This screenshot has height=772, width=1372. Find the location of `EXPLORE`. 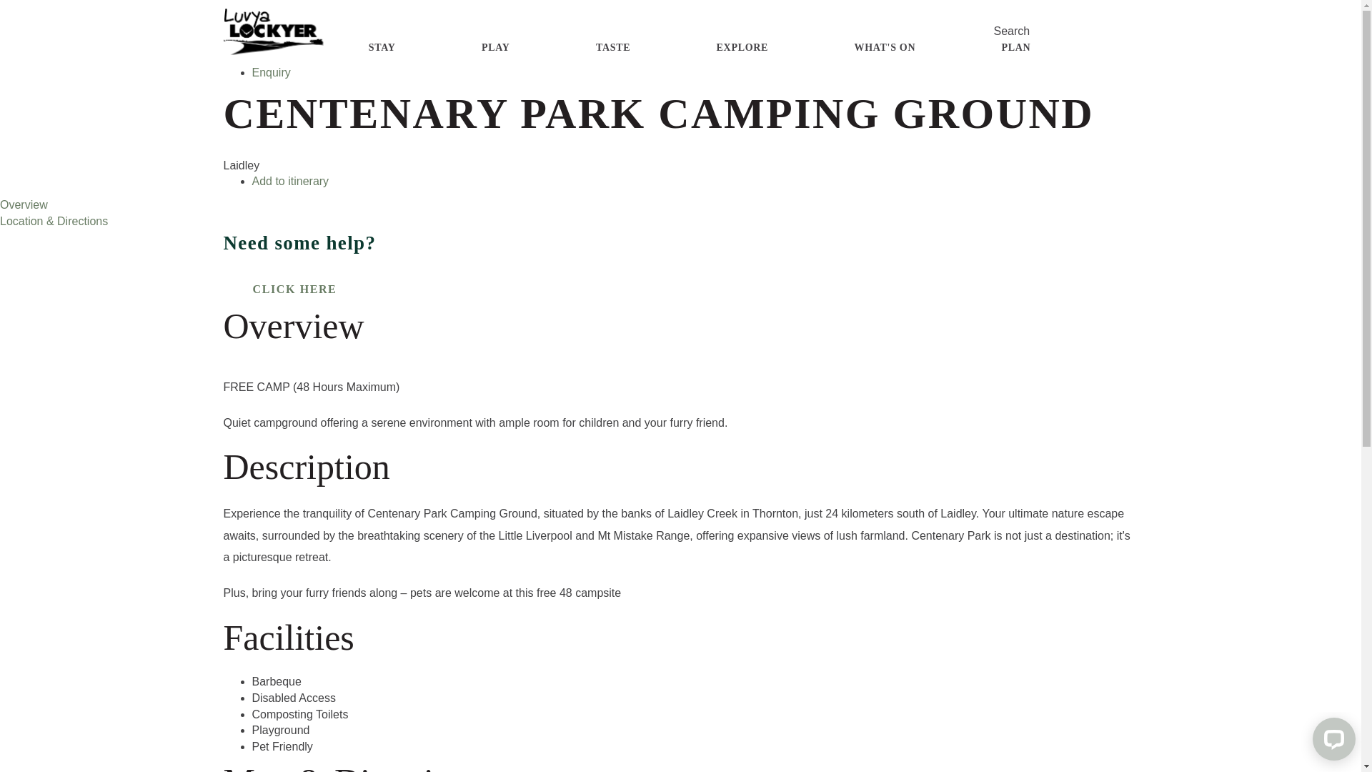

EXPLORE is located at coordinates (742, 48).